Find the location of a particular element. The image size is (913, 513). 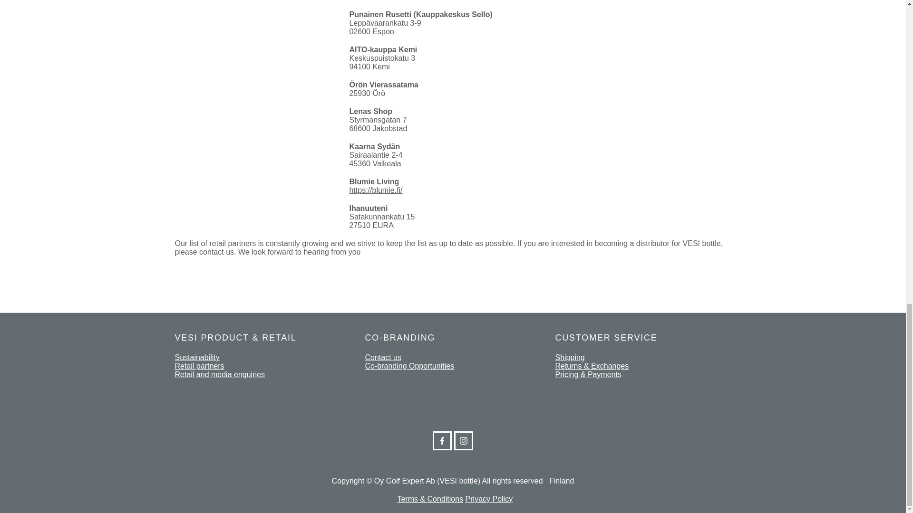

Sustainability is located at coordinates (197, 357).